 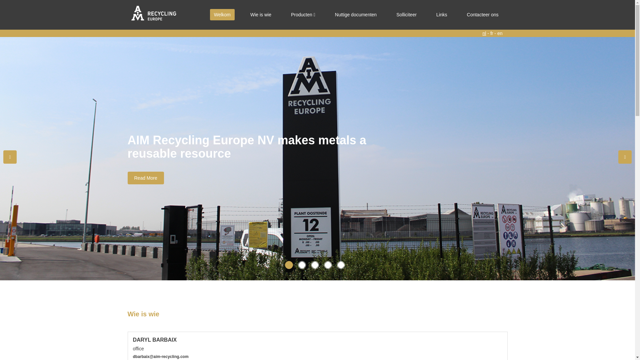 What do you see at coordinates (407, 15) in the screenshot?
I see `Solliciteer` at bounding box center [407, 15].